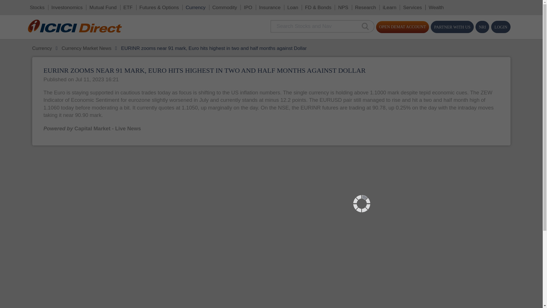 This screenshot has width=547, height=308. Describe the element at coordinates (148, 6) in the screenshot. I see `Currency` at that location.